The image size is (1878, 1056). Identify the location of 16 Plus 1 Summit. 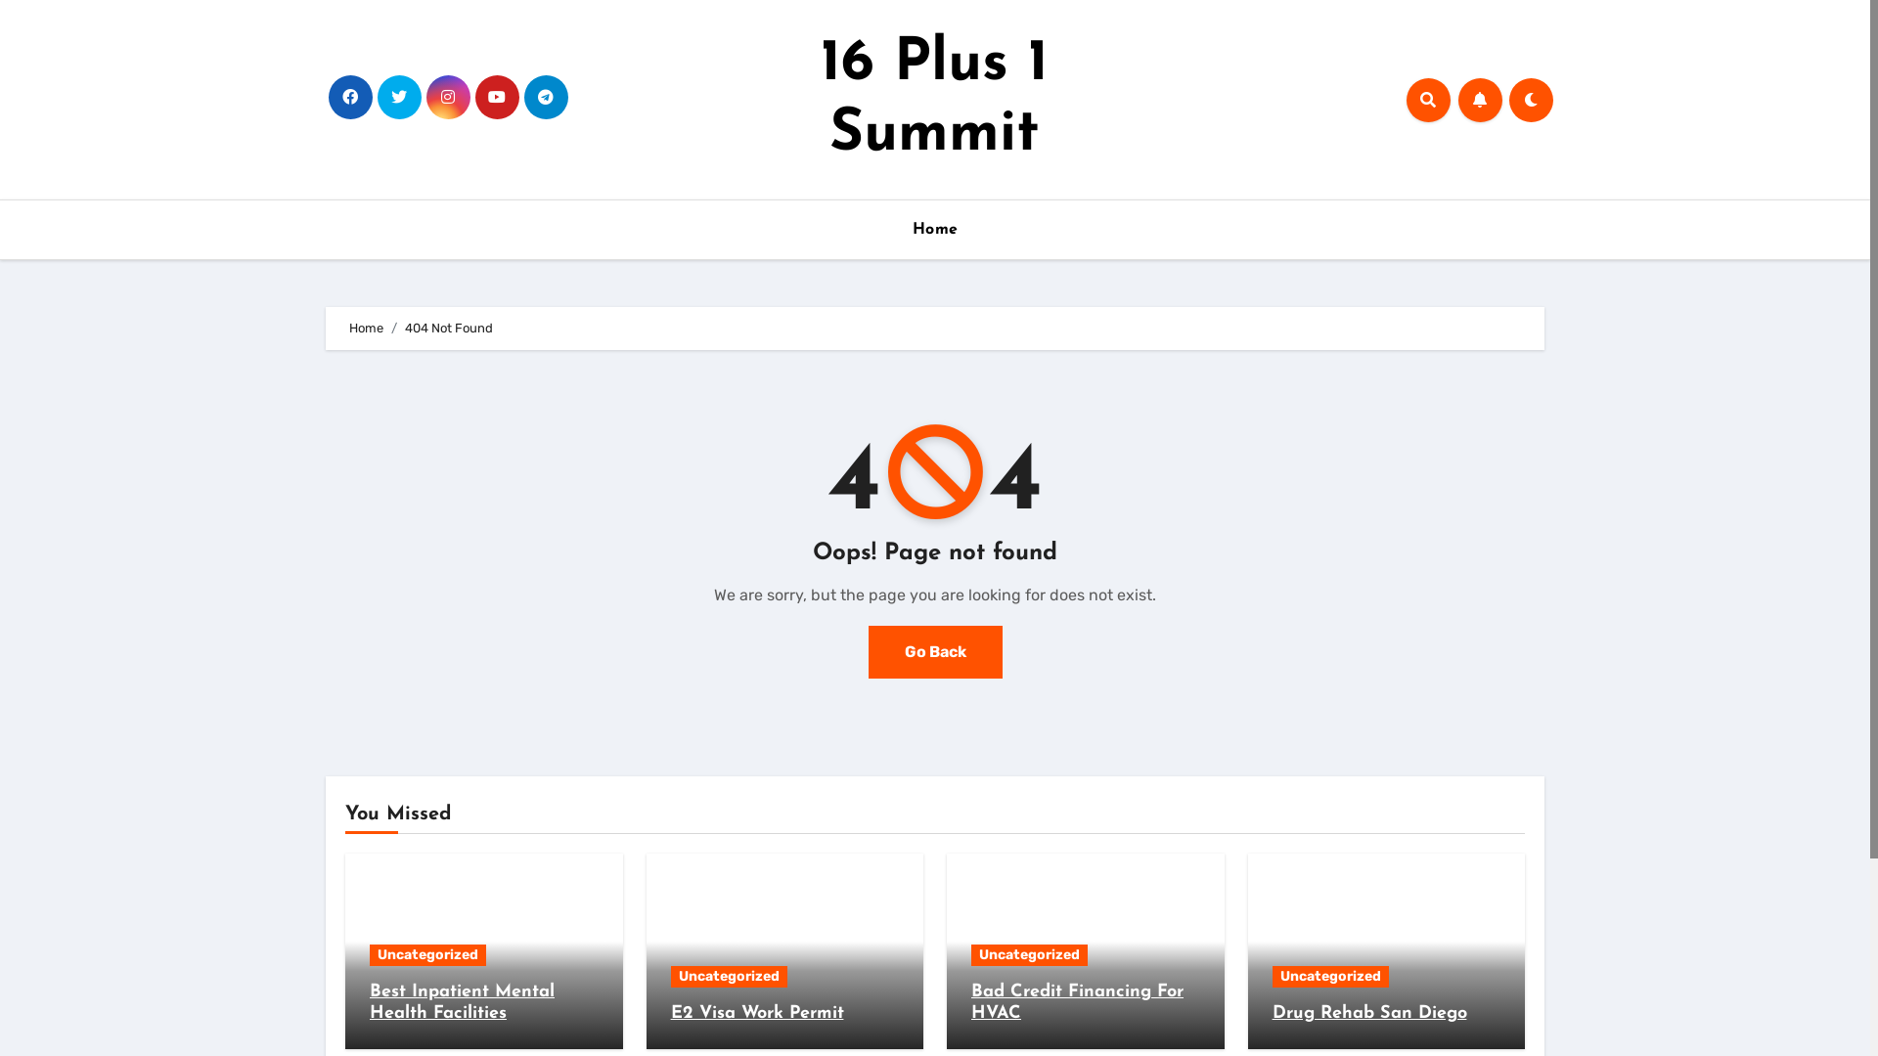
(935, 100).